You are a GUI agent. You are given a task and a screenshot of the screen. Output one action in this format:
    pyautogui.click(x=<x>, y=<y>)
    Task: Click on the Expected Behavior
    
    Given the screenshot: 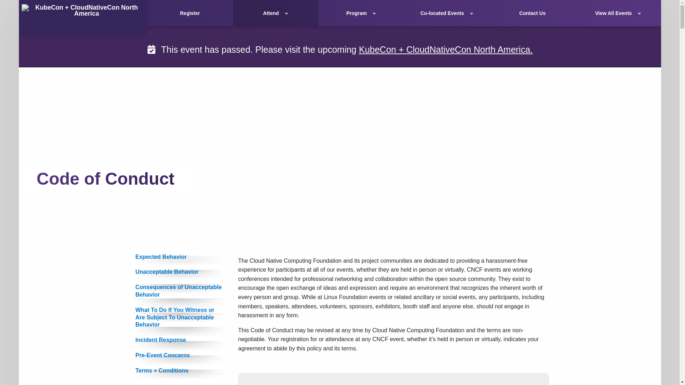 What is the action you would take?
    pyautogui.click(x=179, y=257)
    